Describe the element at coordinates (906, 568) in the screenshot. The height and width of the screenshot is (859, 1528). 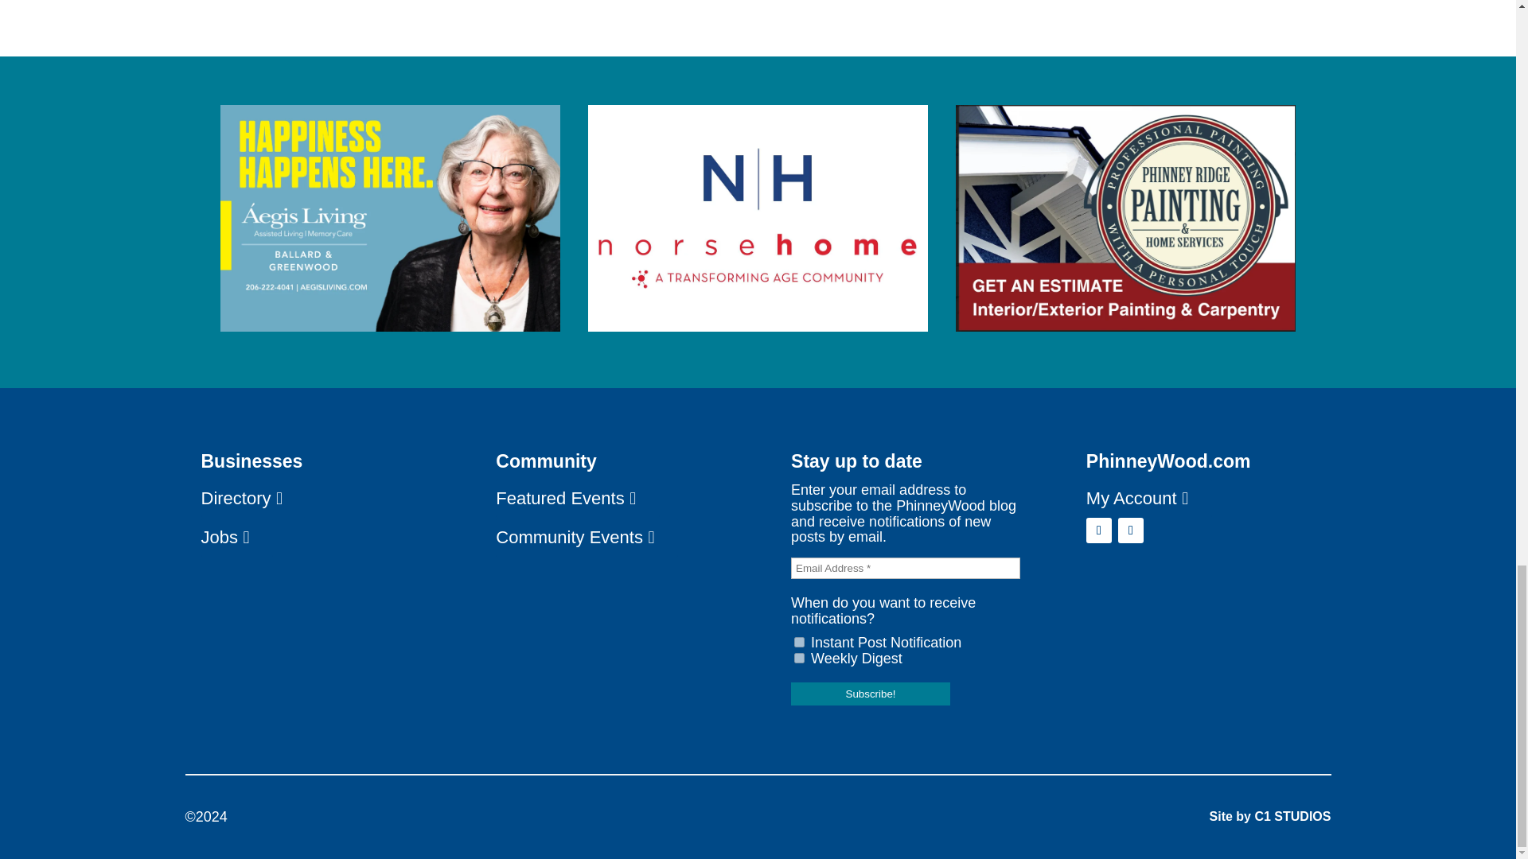
I see `Email Address` at that location.